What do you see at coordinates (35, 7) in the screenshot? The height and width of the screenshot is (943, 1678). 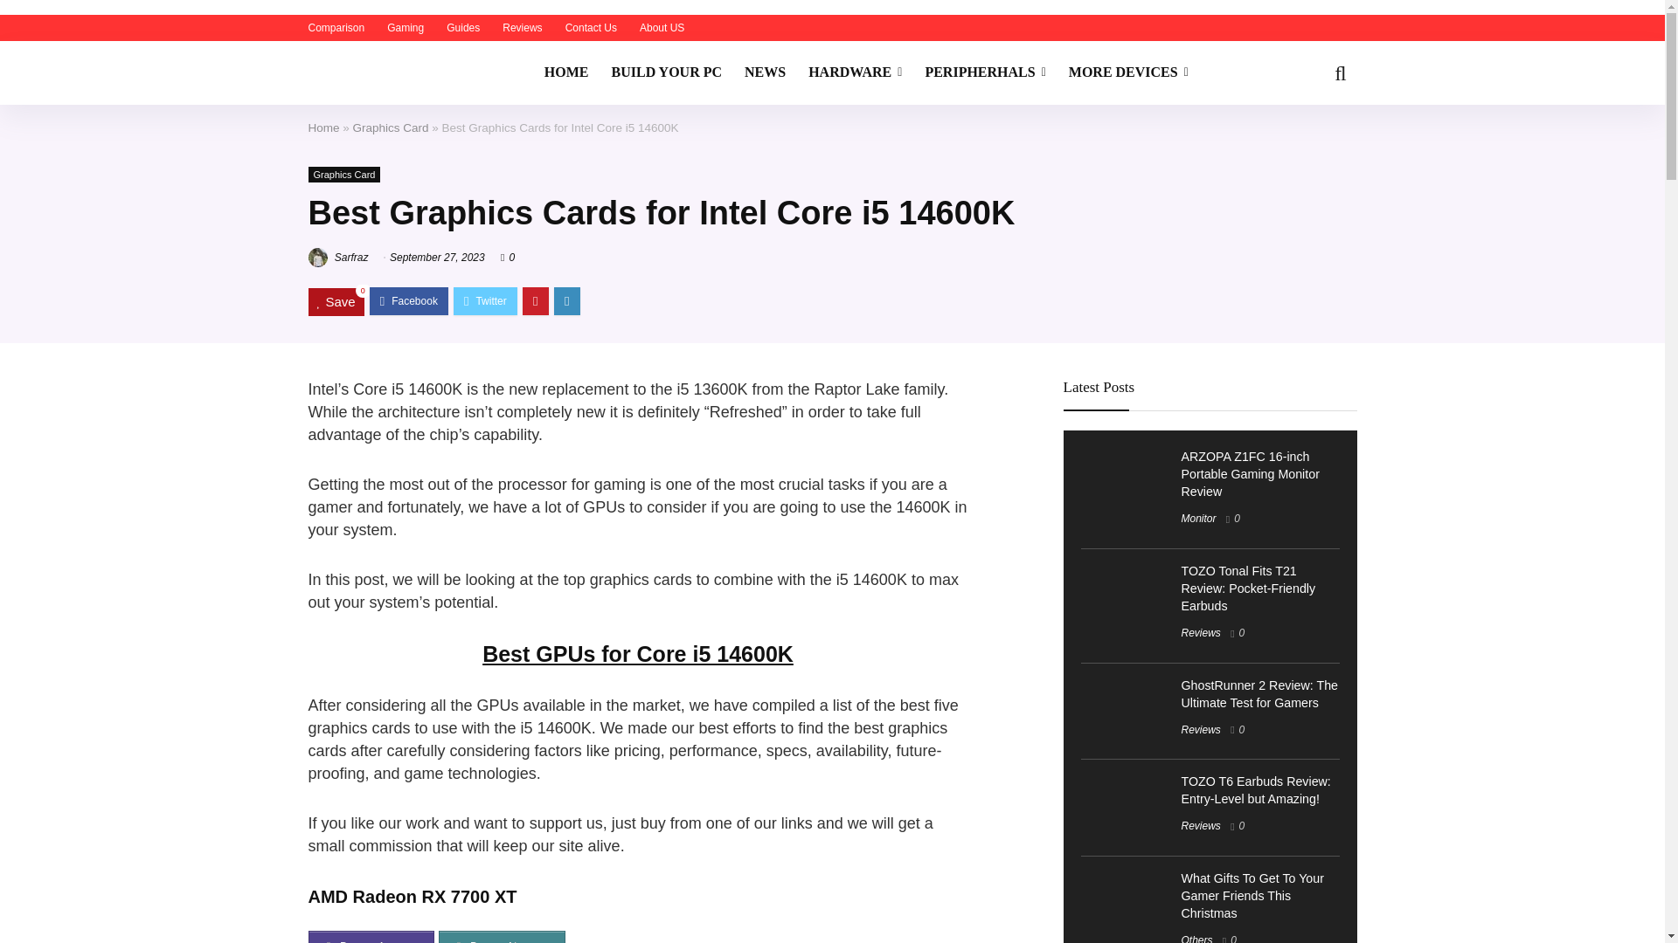 I see `Privacy-friendly Web Analytics` at bounding box center [35, 7].